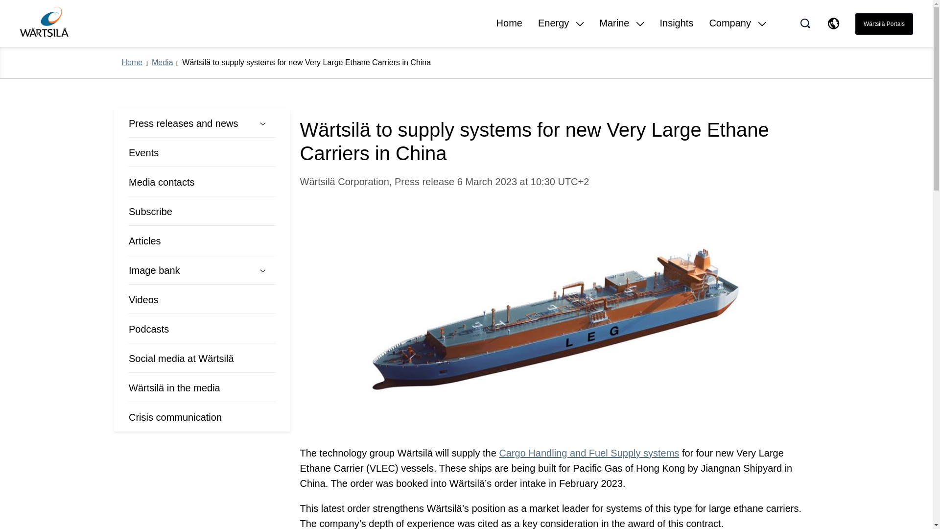 Image resolution: width=940 pixels, height=529 pixels. Describe the element at coordinates (187, 241) in the screenshot. I see `Articles` at that location.